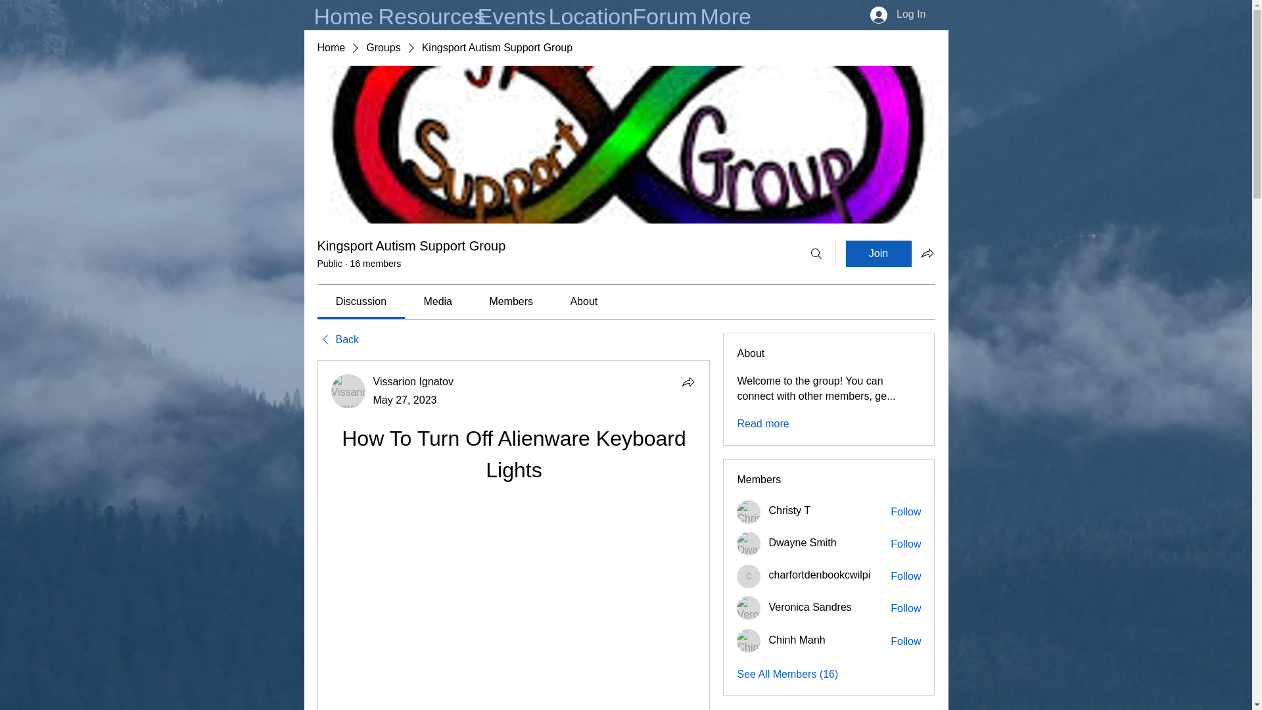 The image size is (1262, 710). What do you see at coordinates (878, 254) in the screenshot?
I see `Join` at bounding box center [878, 254].